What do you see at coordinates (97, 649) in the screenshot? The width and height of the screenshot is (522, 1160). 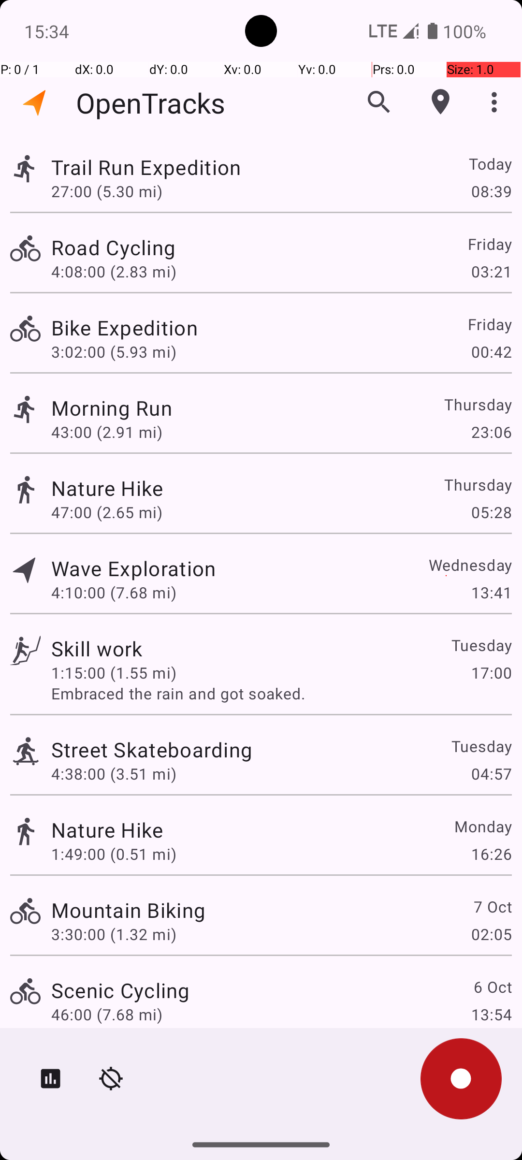 I see `Skill work` at bounding box center [97, 649].